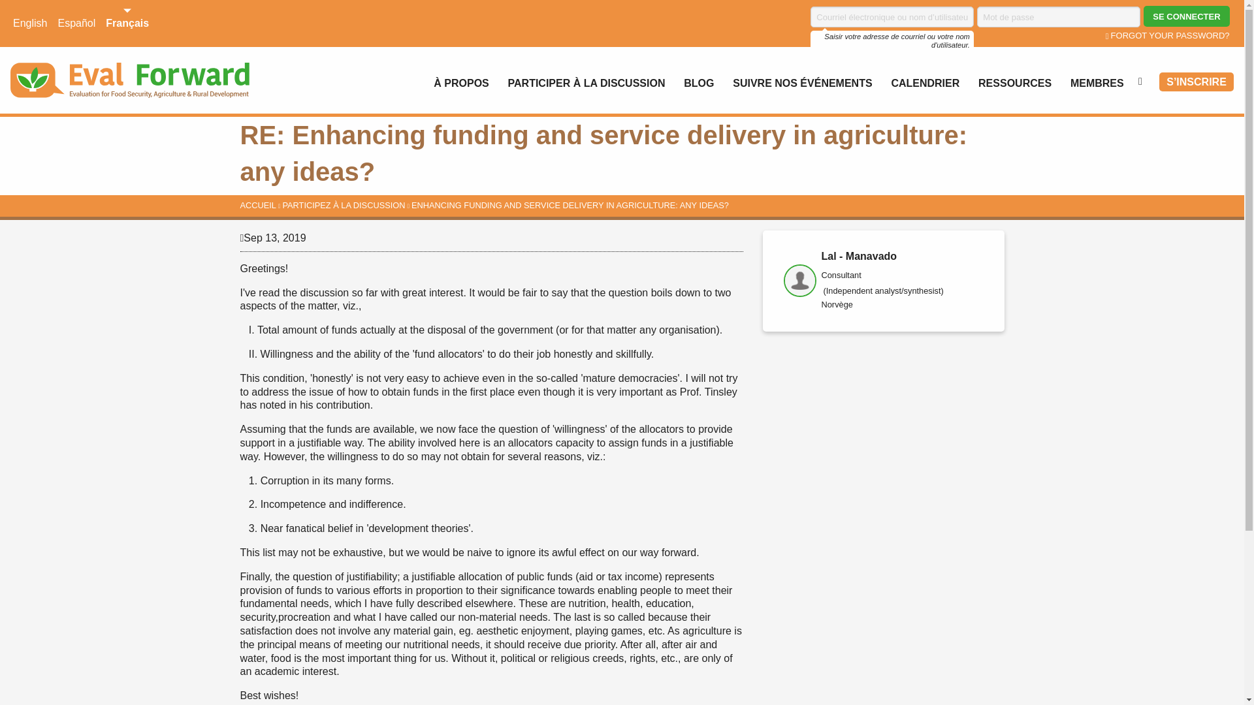 This screenshot has width=1254, height=705. I want to click on FORGOT YOUR PASSWORD?, so click(1168, 35).